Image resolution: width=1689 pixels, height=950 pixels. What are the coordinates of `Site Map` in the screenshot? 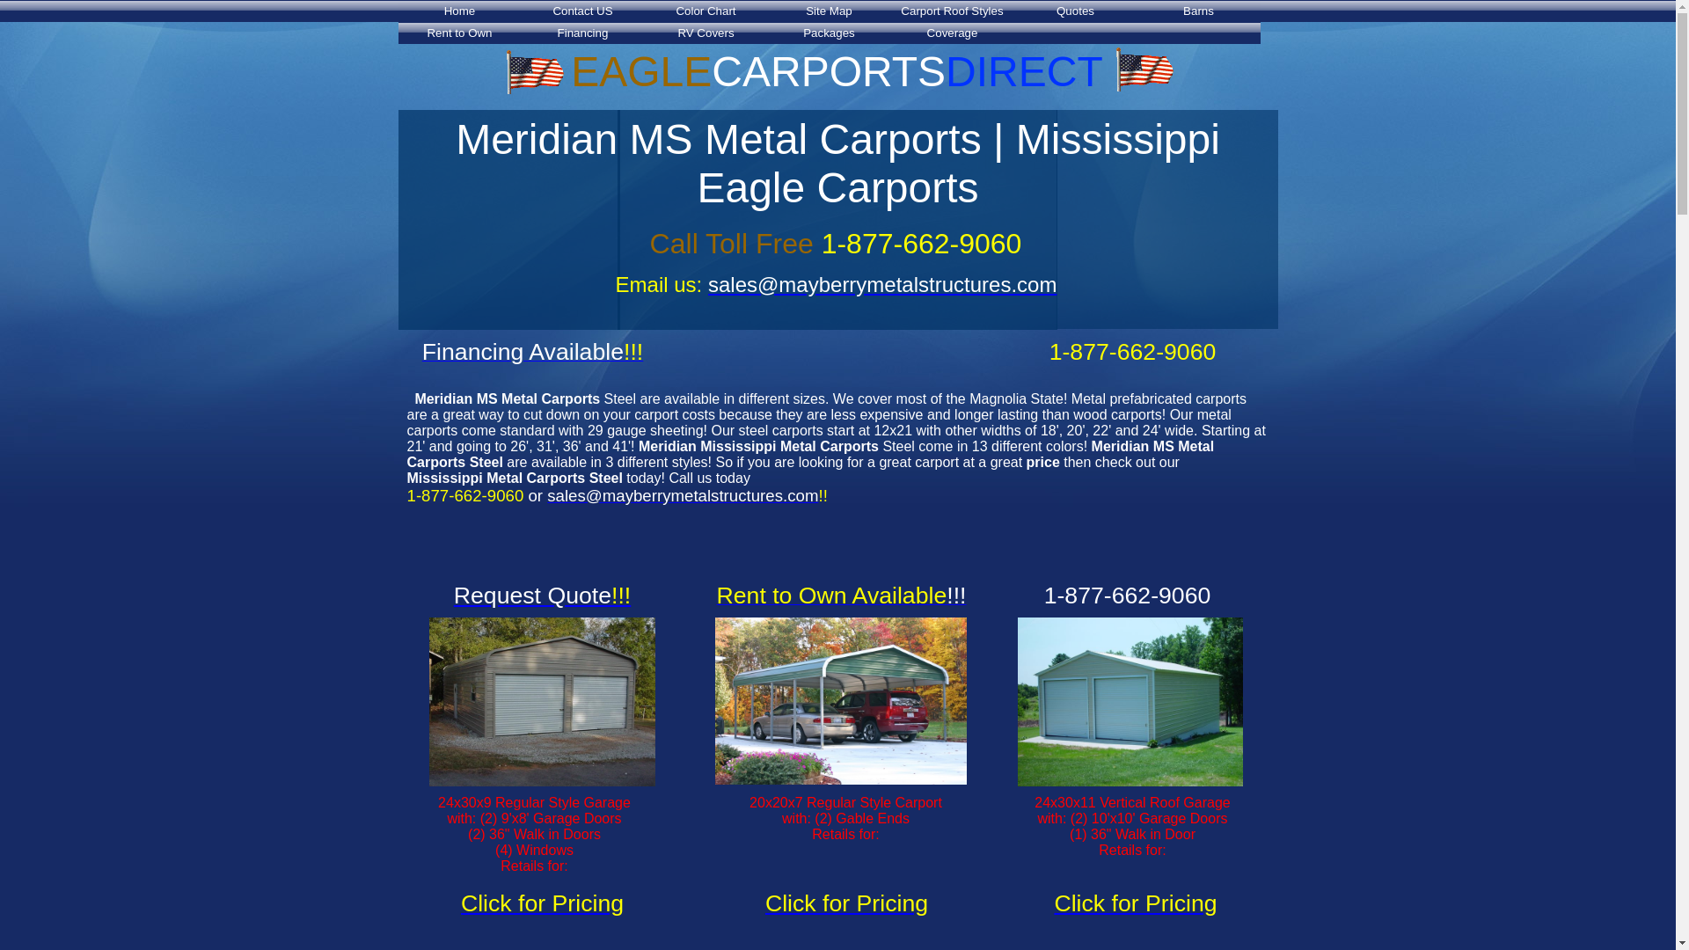 It's located at (828, 13).